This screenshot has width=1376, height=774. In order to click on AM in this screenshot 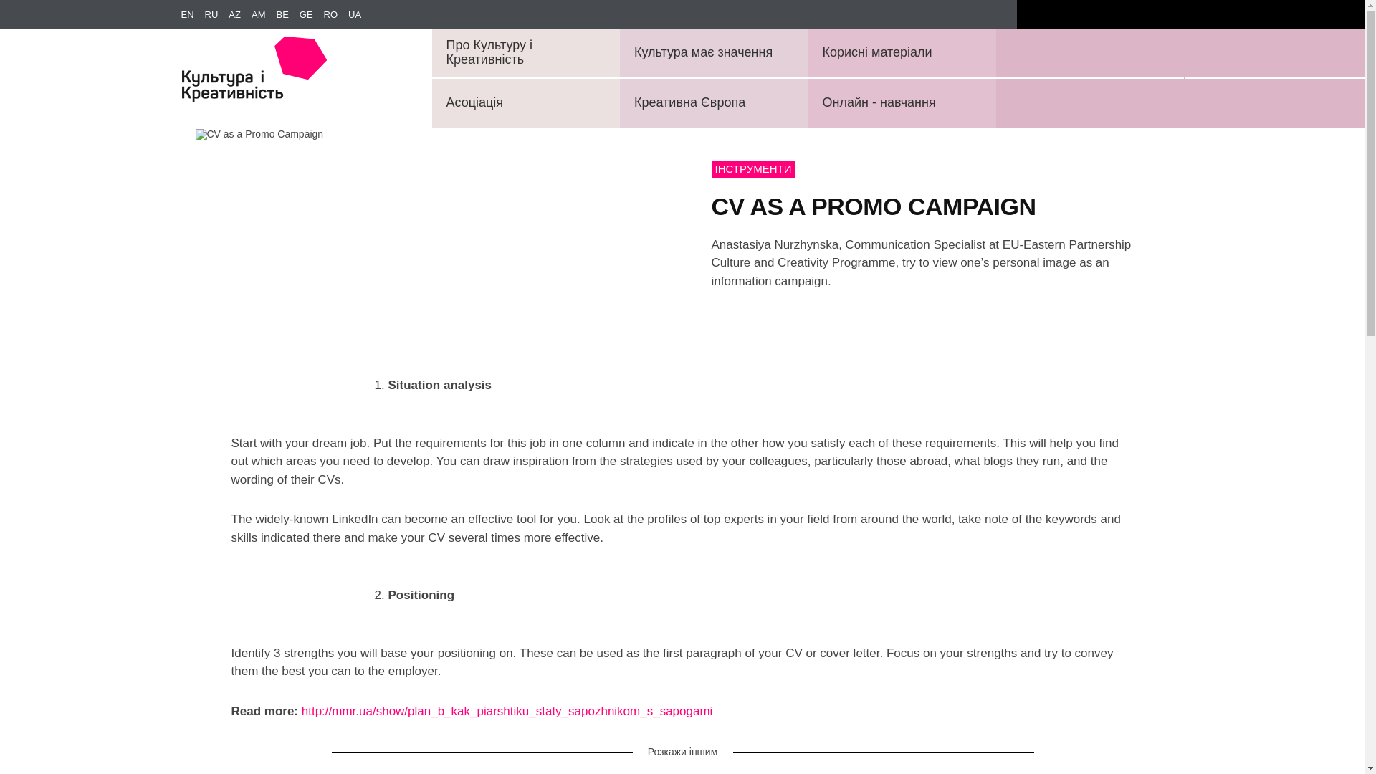, I will do `click(264, 15)`.